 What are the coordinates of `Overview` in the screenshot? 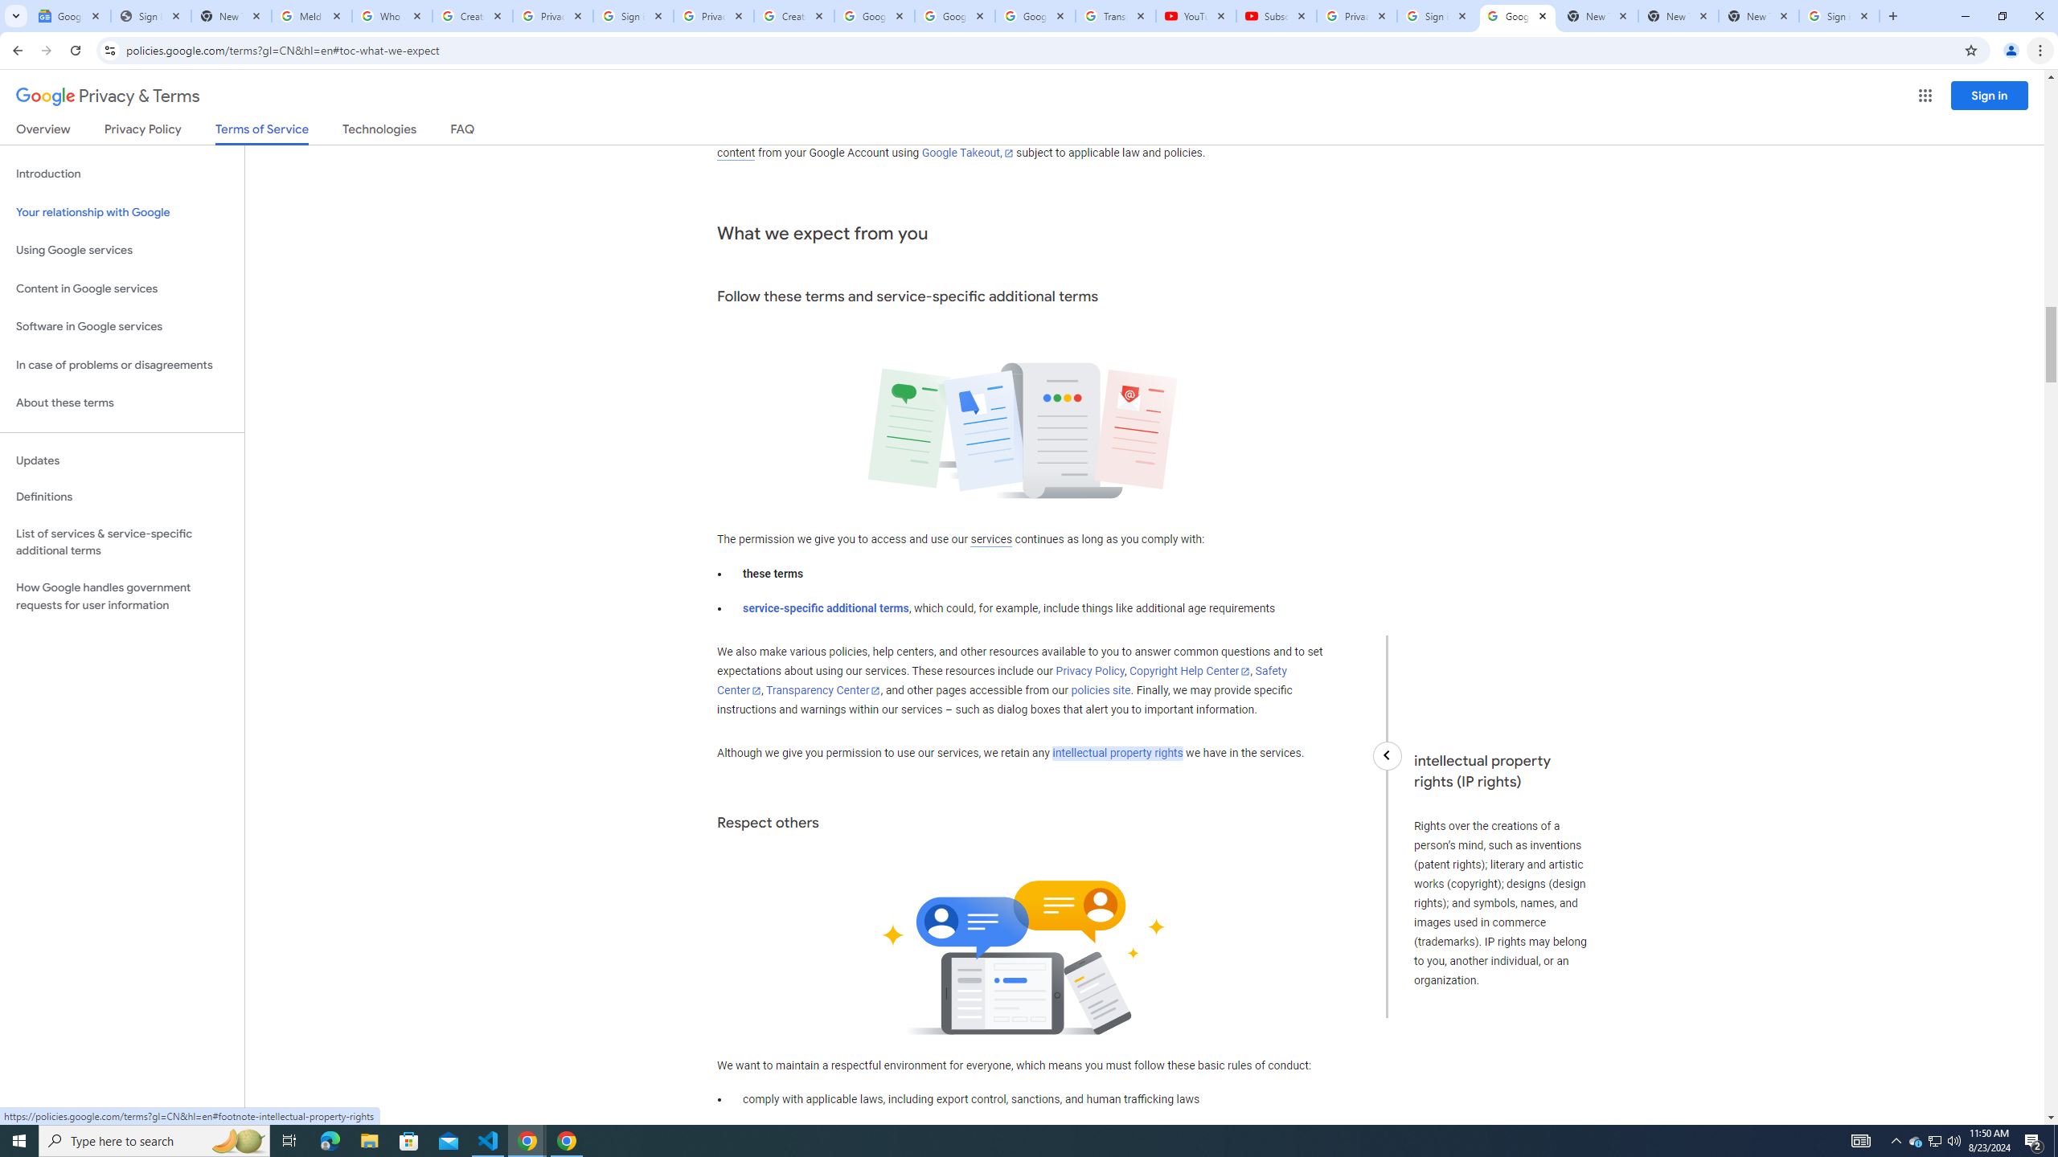 It's located at (43, 132).